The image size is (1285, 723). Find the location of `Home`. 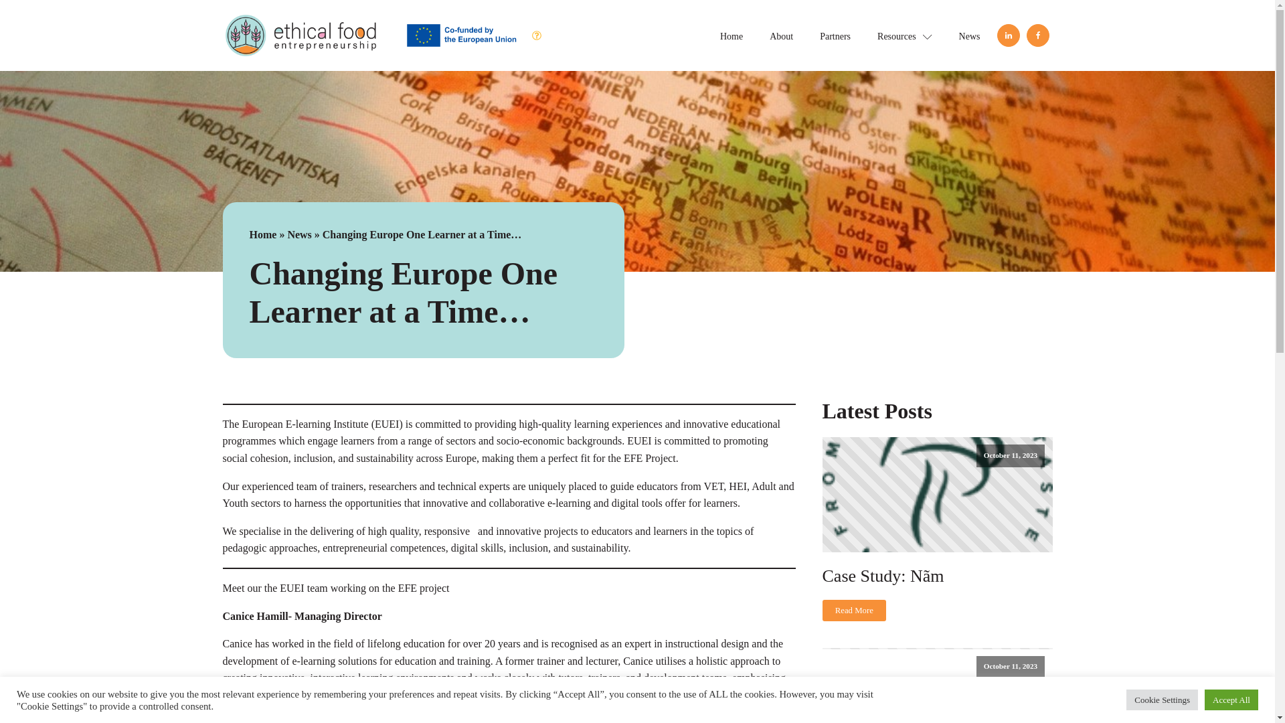

Home is located at coordinates (262, 234).